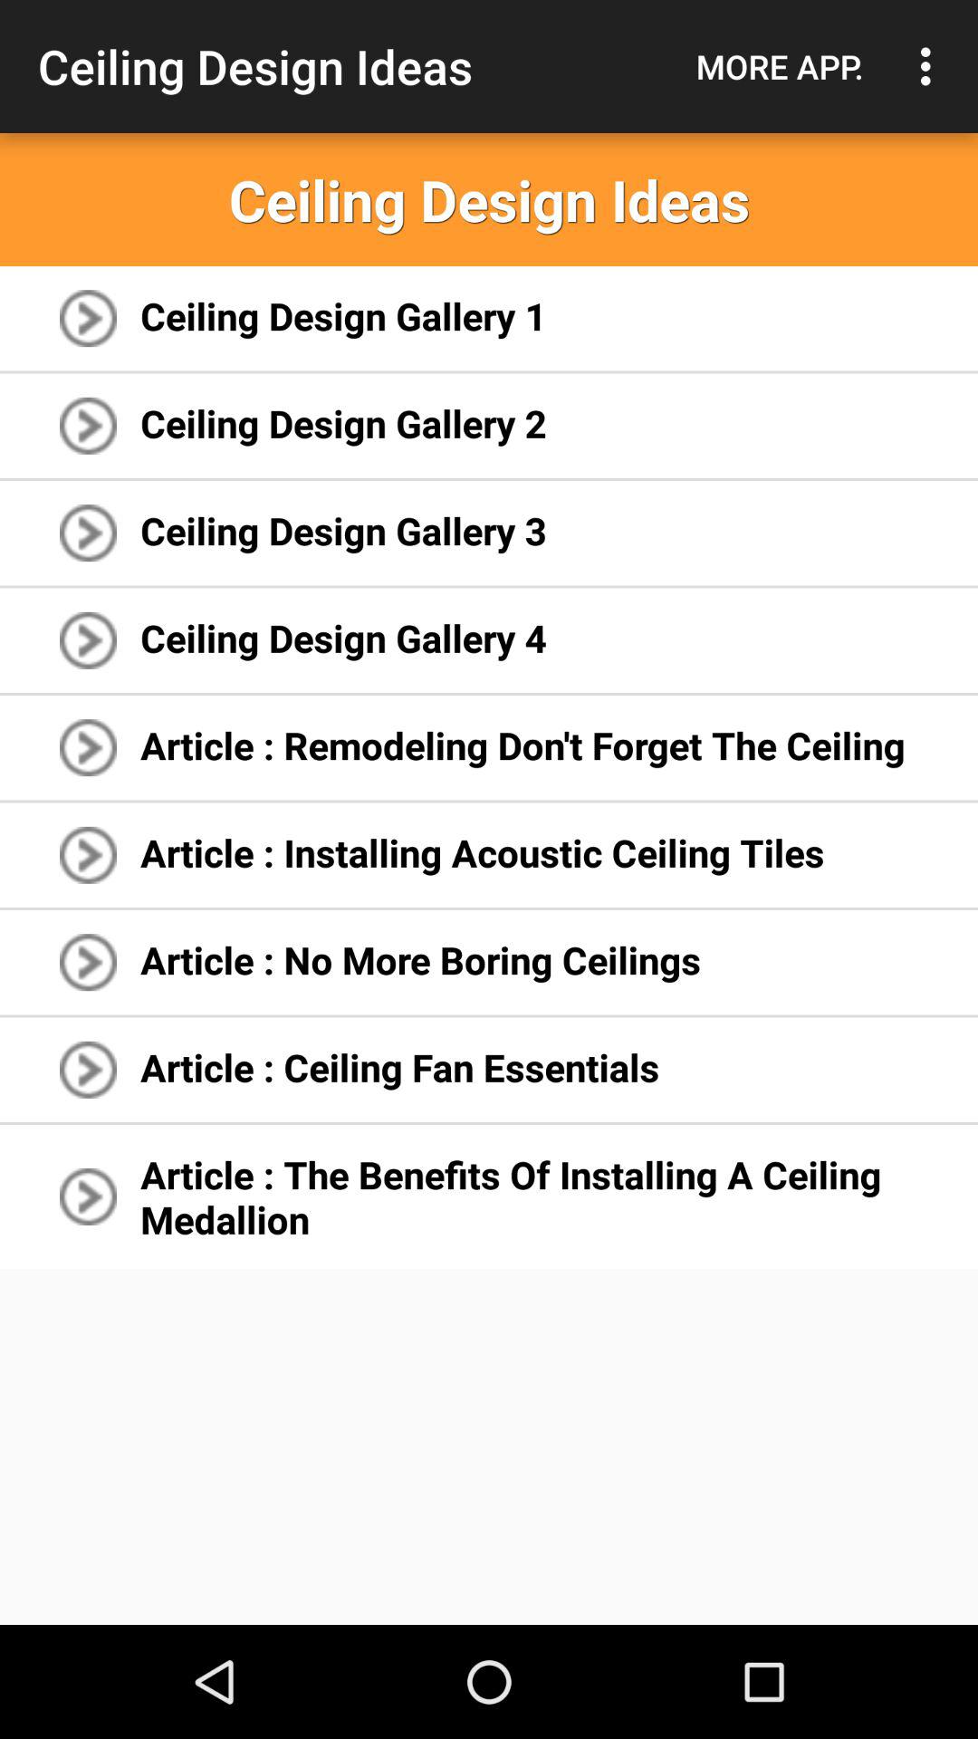 This screenshot has height=1739, width=978. I want to click on click on fifth right arrow icon from top, so click(87, 747).